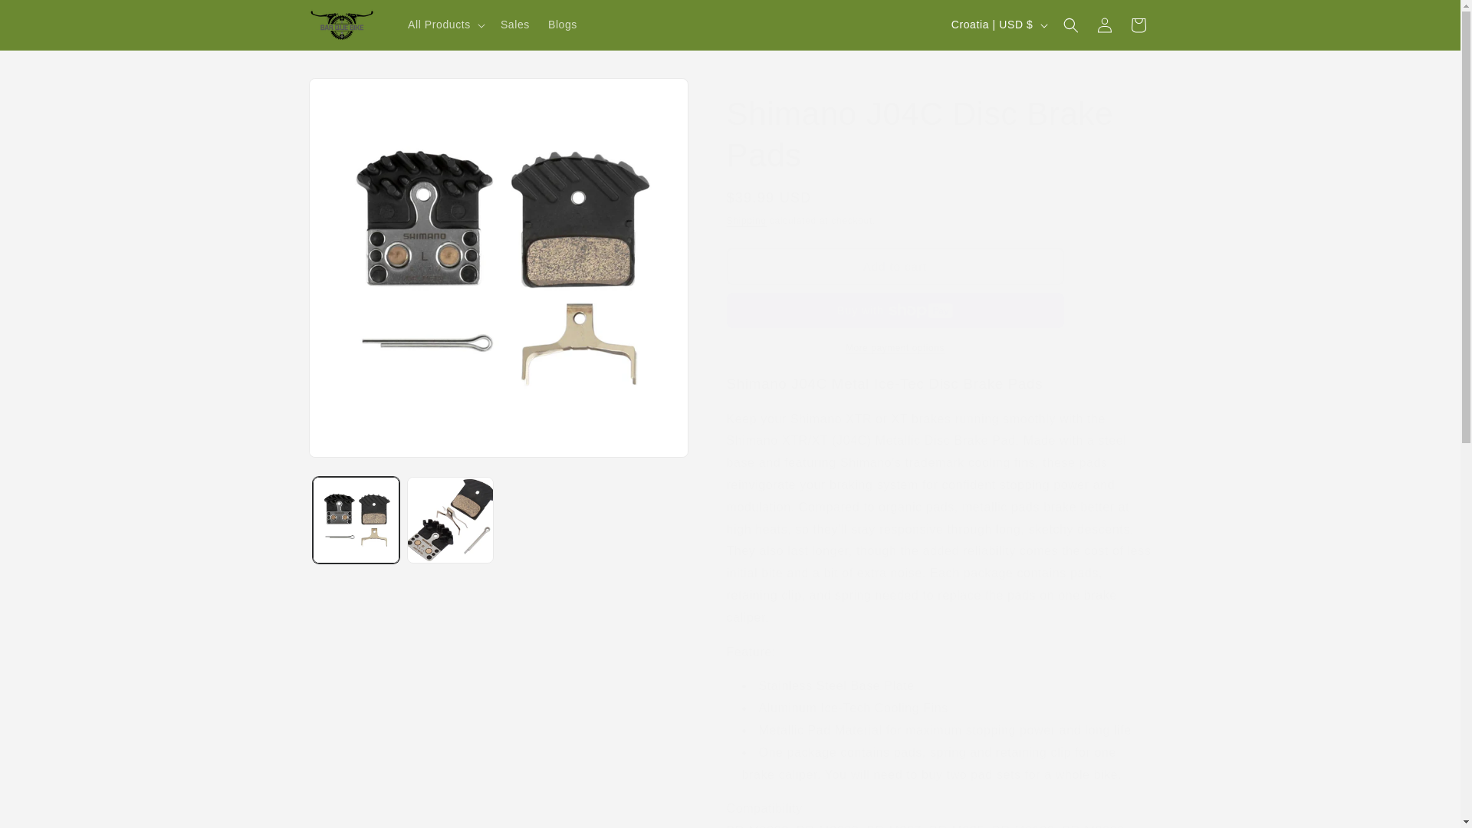  I want to click on Sales, so click(515, 24).